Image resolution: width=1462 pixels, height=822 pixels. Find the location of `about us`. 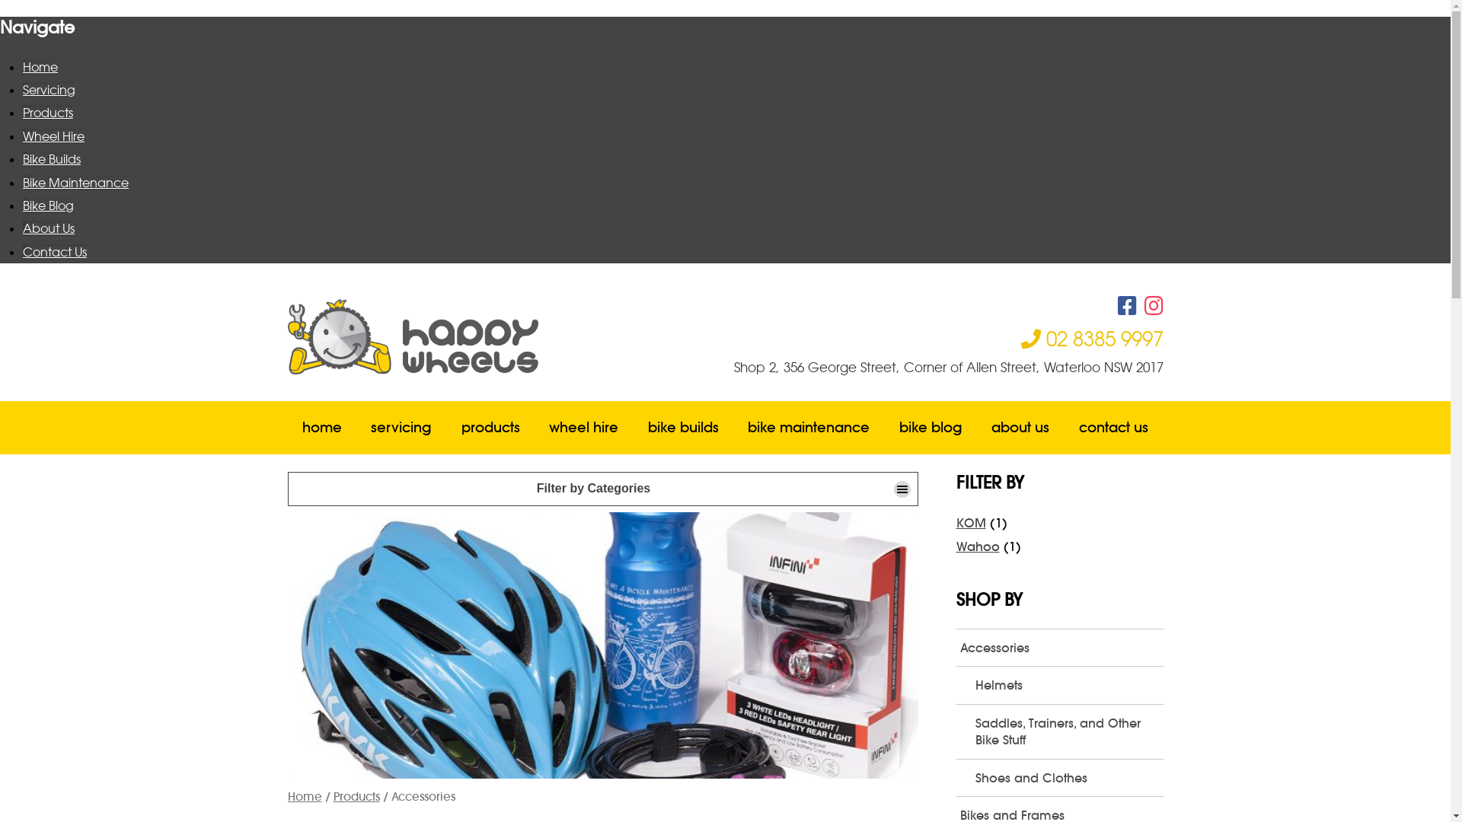

about us is located at coordinates (1020, 428).